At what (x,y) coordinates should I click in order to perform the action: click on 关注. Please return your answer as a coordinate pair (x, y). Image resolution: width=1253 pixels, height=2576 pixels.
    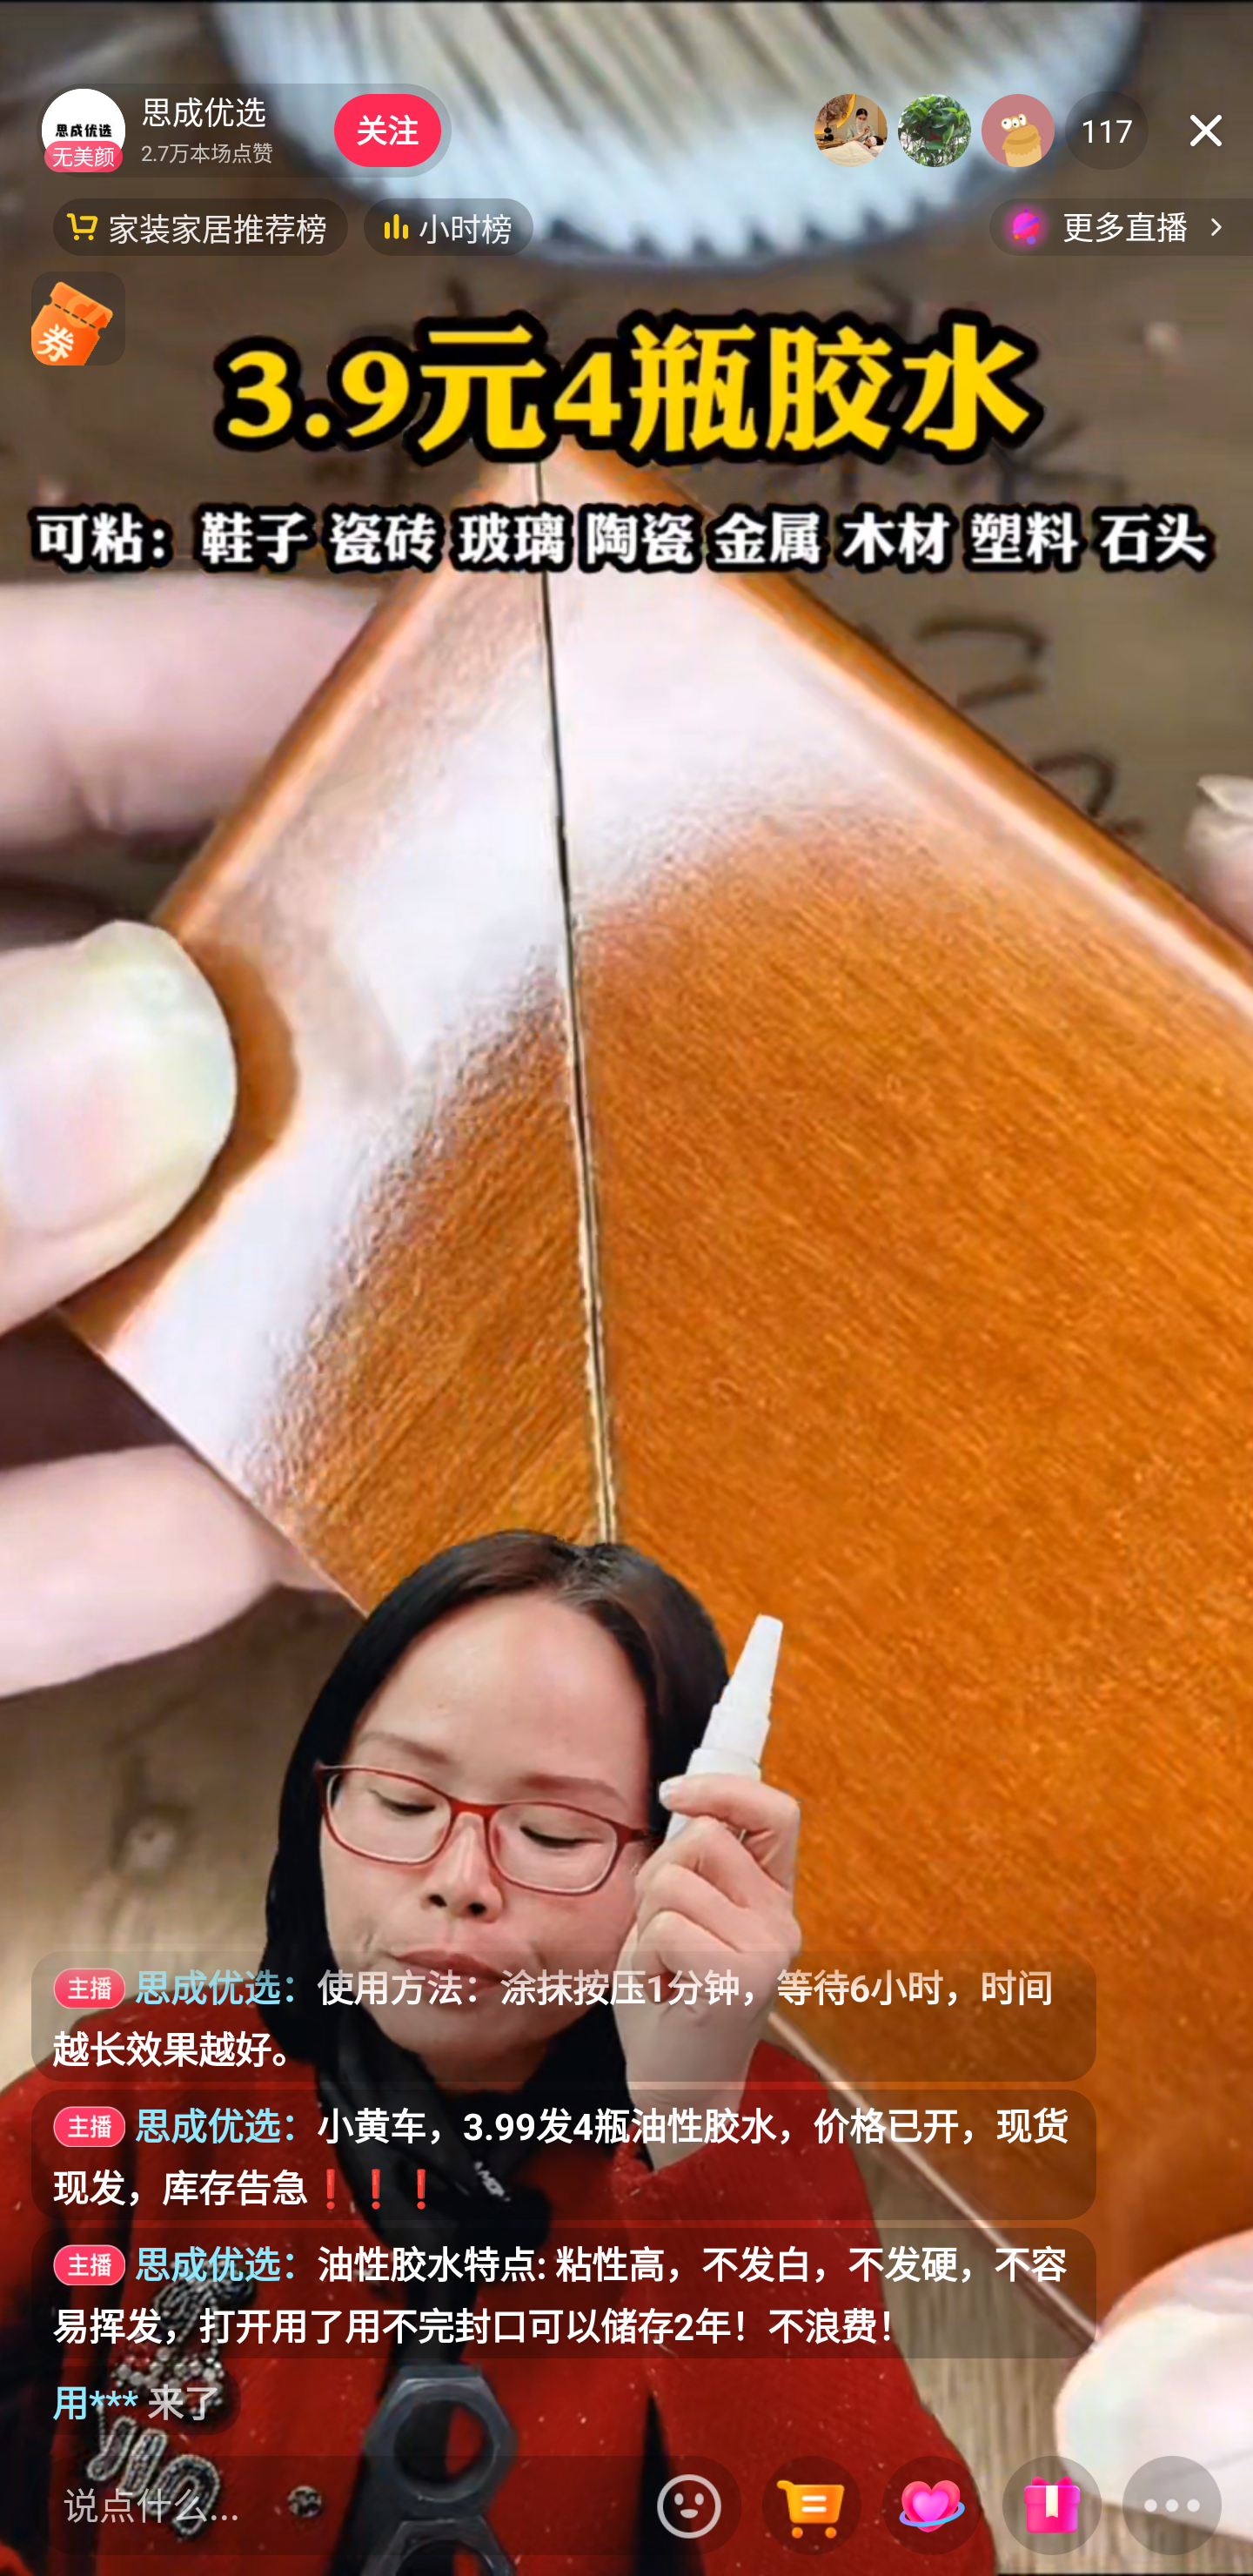
    Looking at the image, I should click on (386, 130).